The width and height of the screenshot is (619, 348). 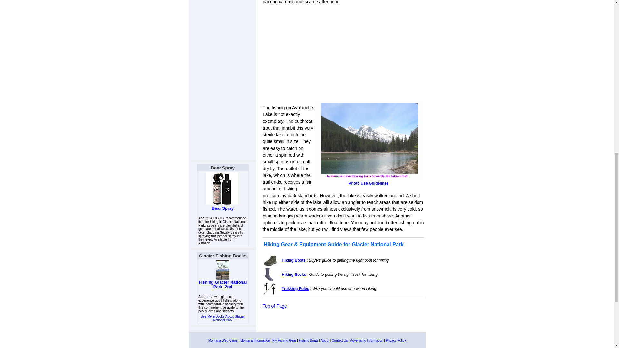 I want to click on Fishing Glacier National Park, 2nd, so click(x=223, y=284).